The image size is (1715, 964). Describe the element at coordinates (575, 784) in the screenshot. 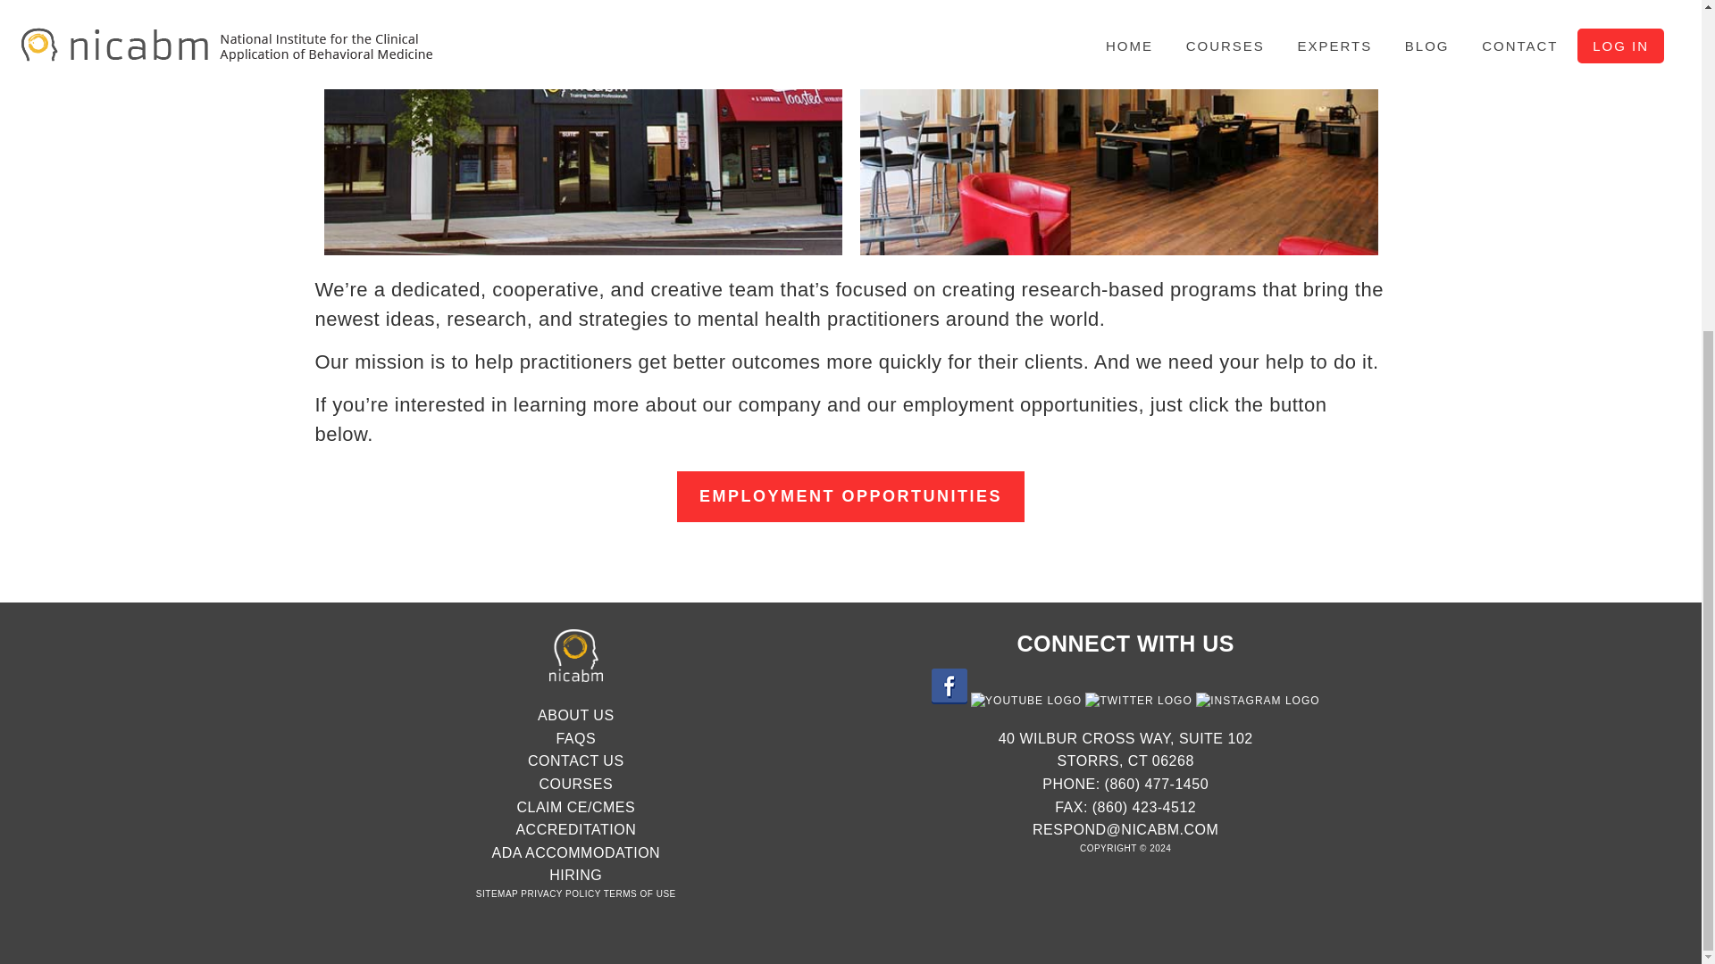

I see `COURSES` at that location.